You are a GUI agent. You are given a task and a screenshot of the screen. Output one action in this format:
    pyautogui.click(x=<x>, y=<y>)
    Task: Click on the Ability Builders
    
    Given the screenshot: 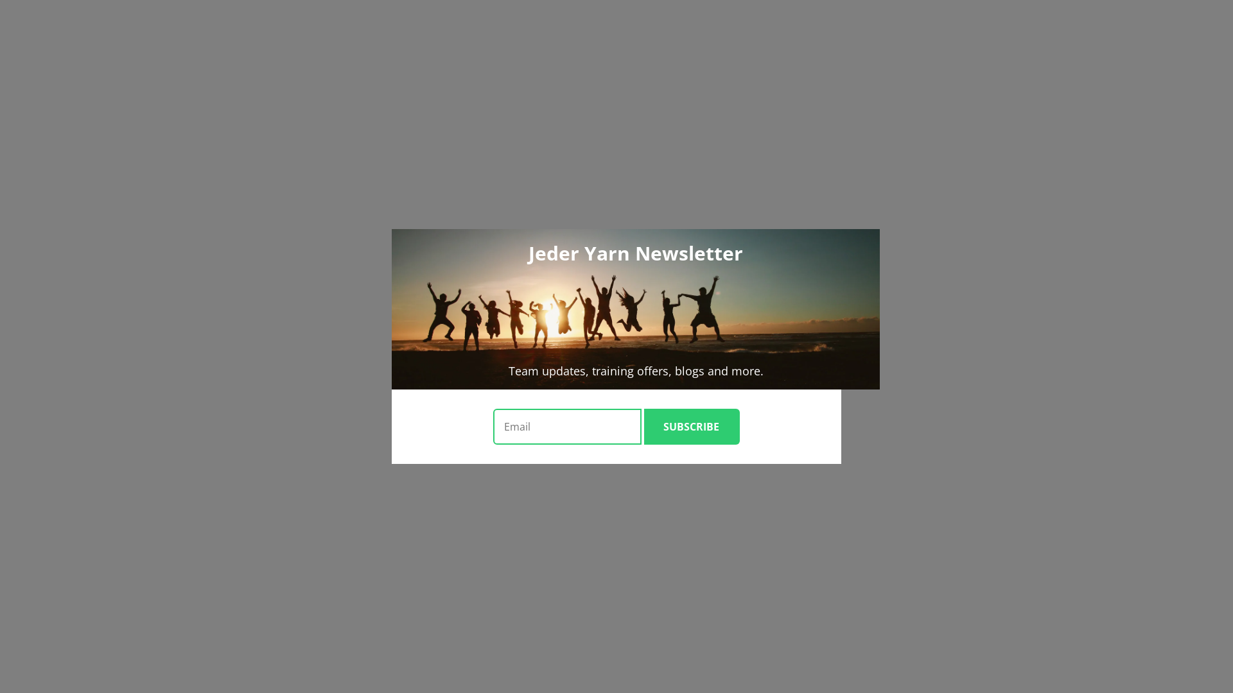 What is the action you would take?
    pyautogui.click(x=90, y=480)
    